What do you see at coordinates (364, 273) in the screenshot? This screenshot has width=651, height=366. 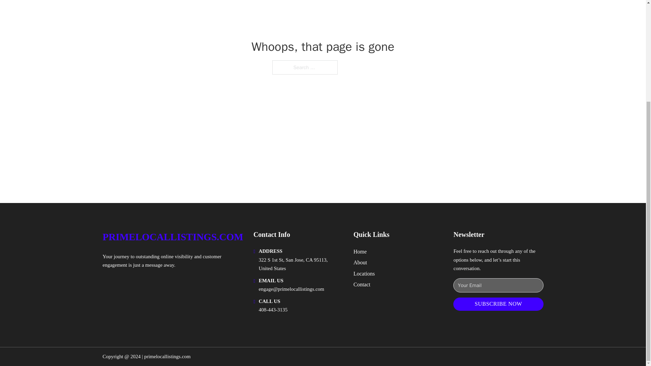 I see `Locations` at bounding box center [364, 273].